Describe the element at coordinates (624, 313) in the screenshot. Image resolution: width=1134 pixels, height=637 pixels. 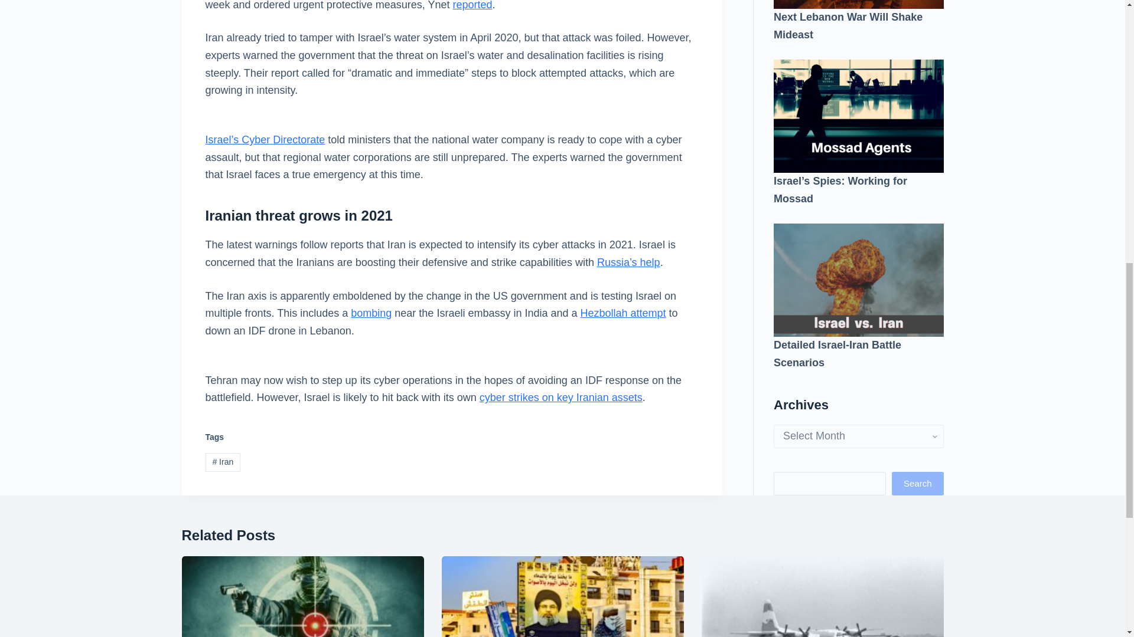
I see `Hezbollah attempt` at that location.